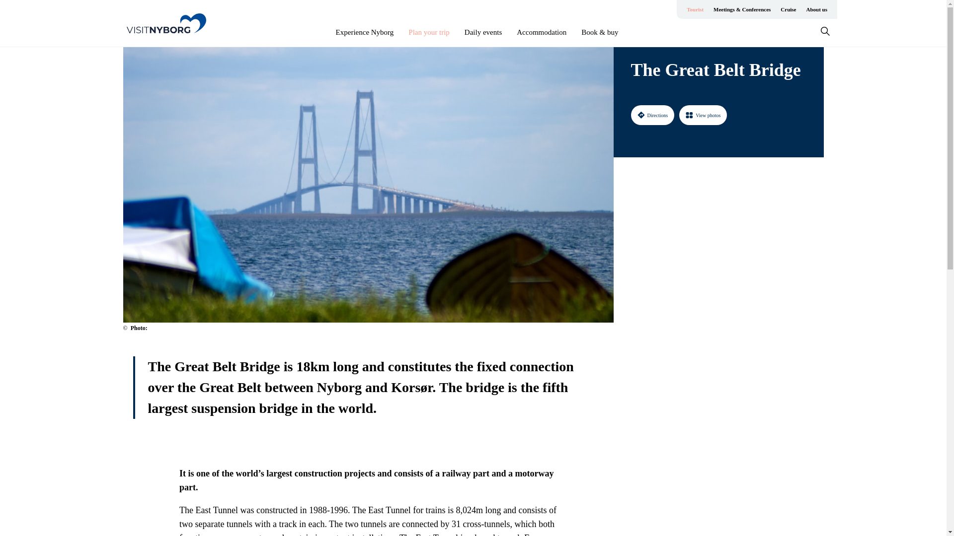 This screenshot has width=954, height=536. I want to click on Go to homepage, so click(166, 23).